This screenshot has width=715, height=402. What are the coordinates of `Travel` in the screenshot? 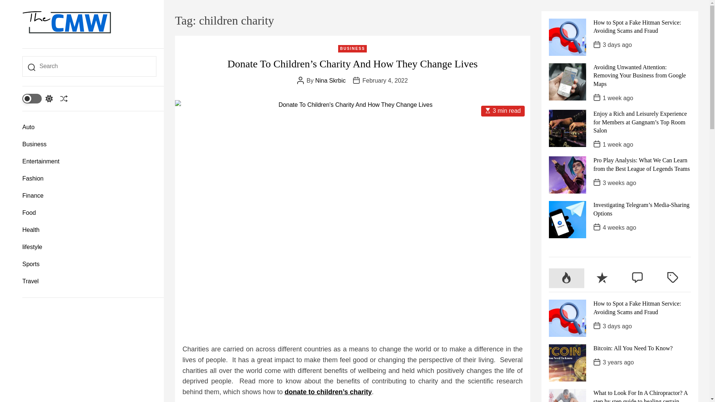 It's located at (89, 281).